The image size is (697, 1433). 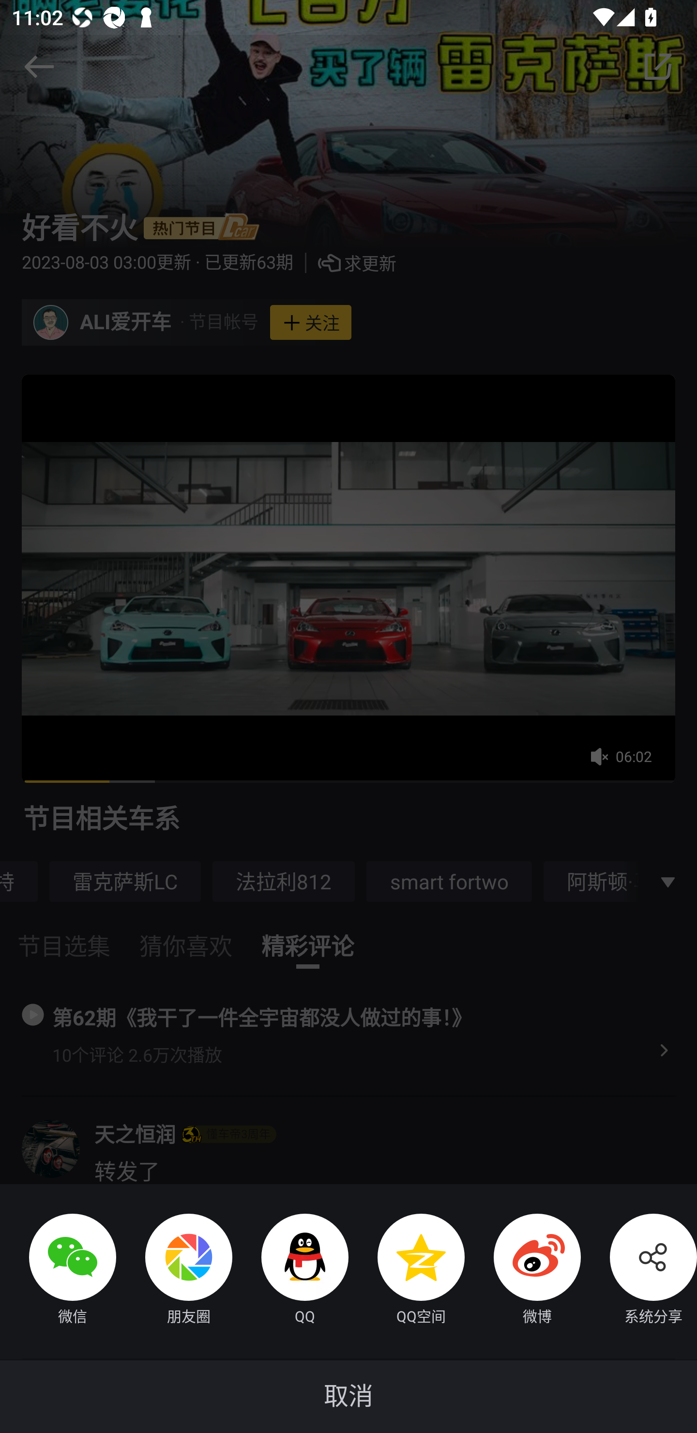 What do you see at coordinates (407, 1271) in the screenshot?
I see `QQ空间` at bounding box center [407, 1271].